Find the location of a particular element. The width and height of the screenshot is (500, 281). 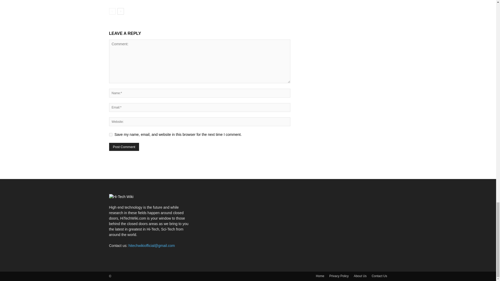

Post Comment is located at coordinates (124, 147).